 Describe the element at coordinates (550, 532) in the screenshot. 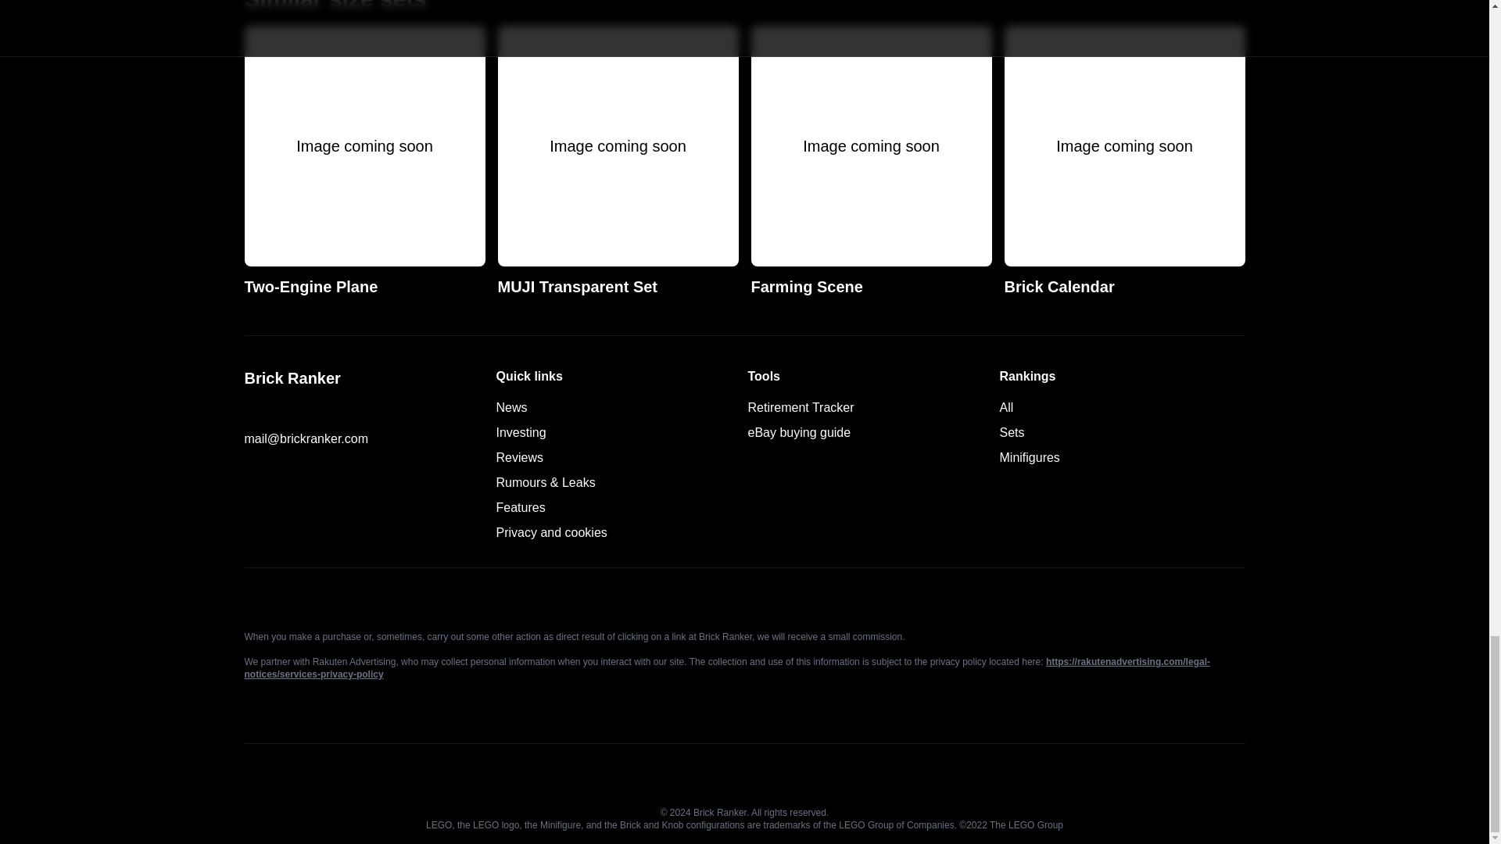

I see `View all Brick Ranker reviews` at that location.